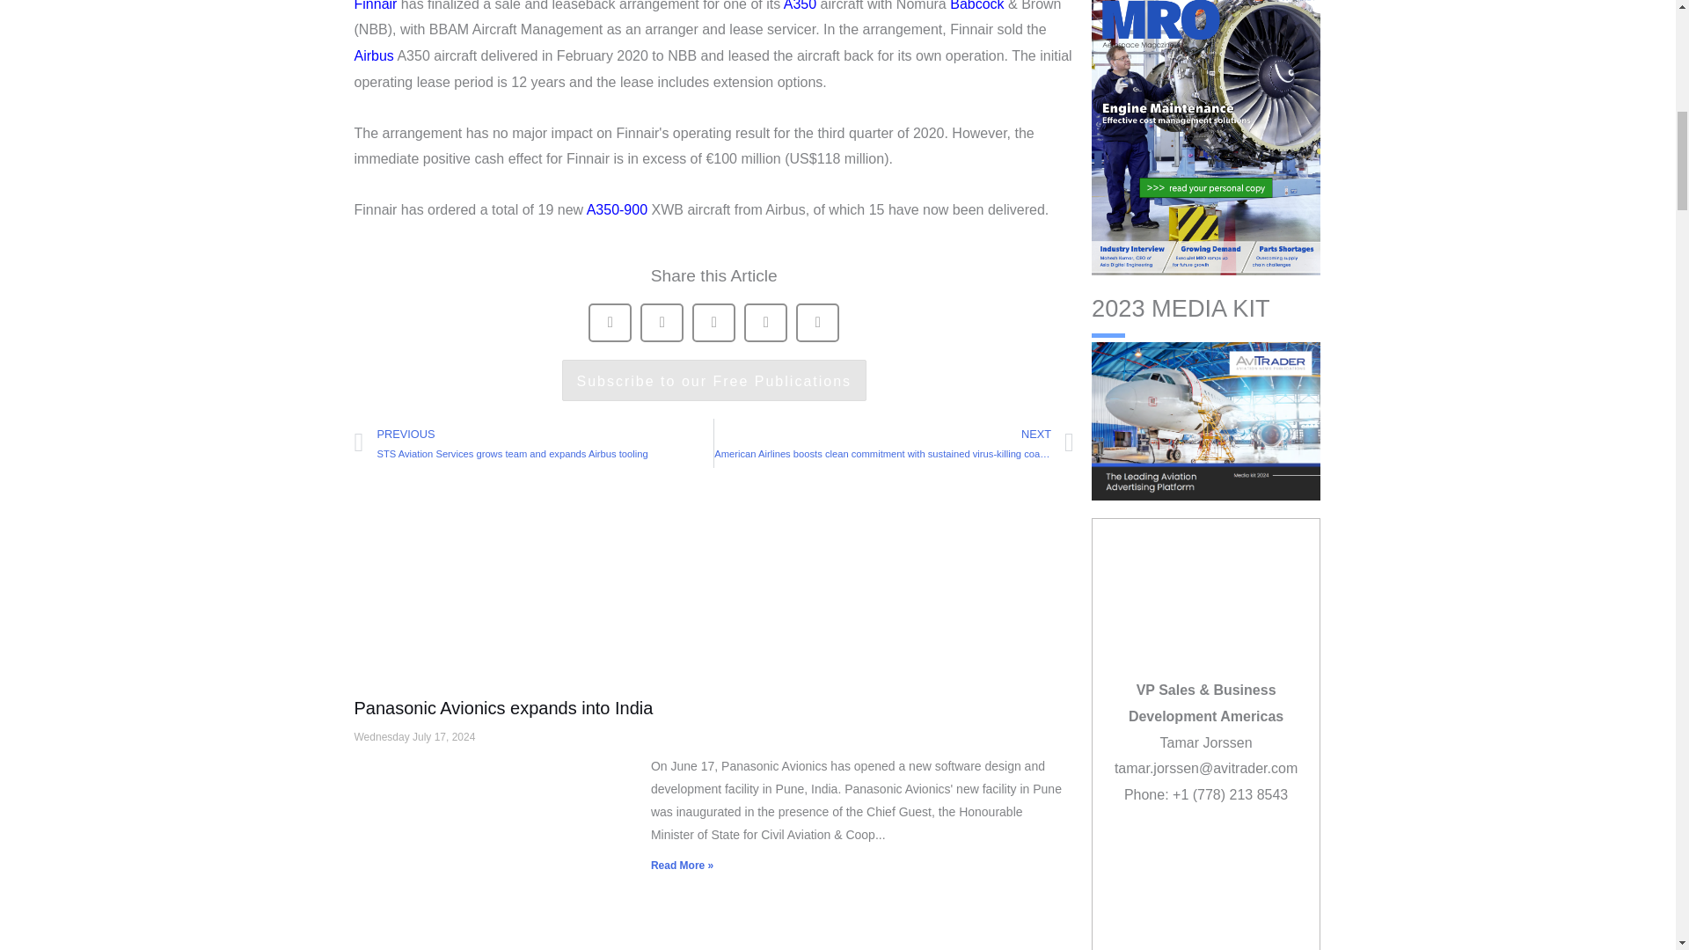 This screenshot has width=1689, height=950. I want to click on Posts tagged with Finnair, so click(375, 5).